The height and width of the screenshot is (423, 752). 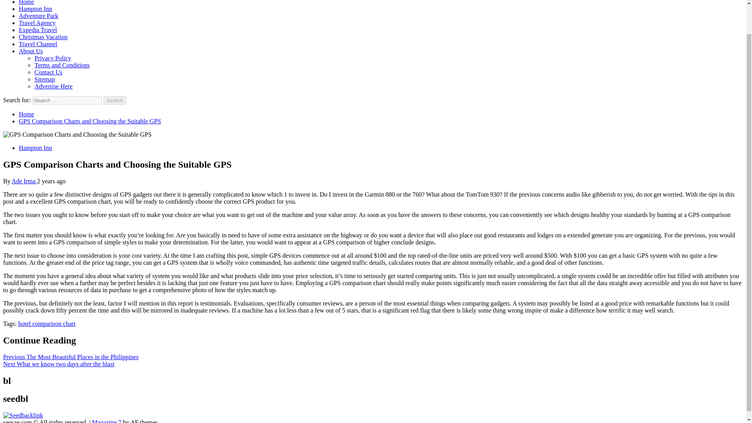 What do you see at coordinates (31, 51) in the screenshot?
I see `About Us` at bounding box center [31, 51].